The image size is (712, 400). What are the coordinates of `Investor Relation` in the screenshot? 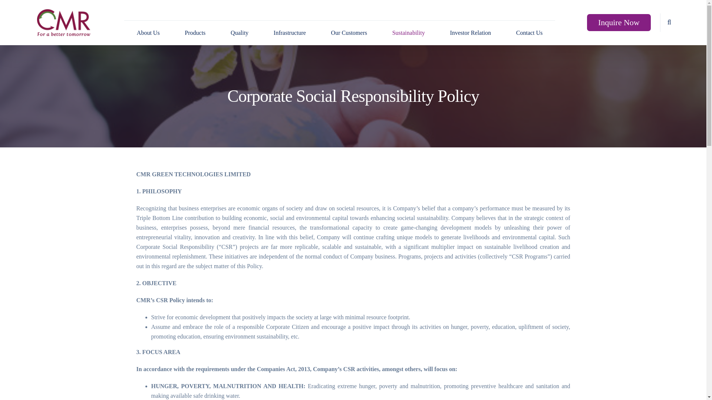 It's located at (470, 33).